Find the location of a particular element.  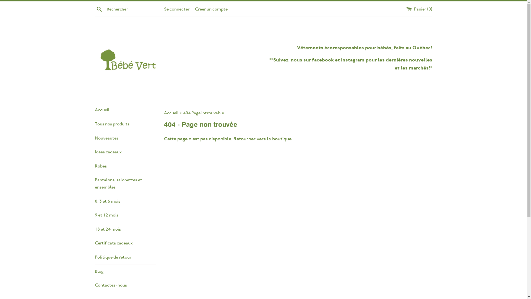

Tous nos produits is located at coordinates (125, 124).